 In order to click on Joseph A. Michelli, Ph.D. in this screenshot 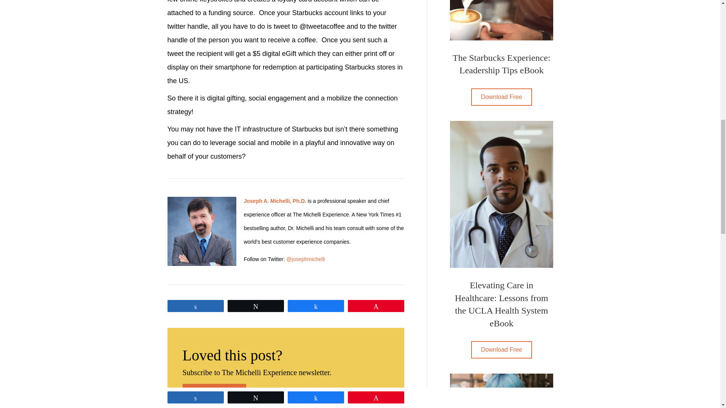, I will do `click(275, 201)`.